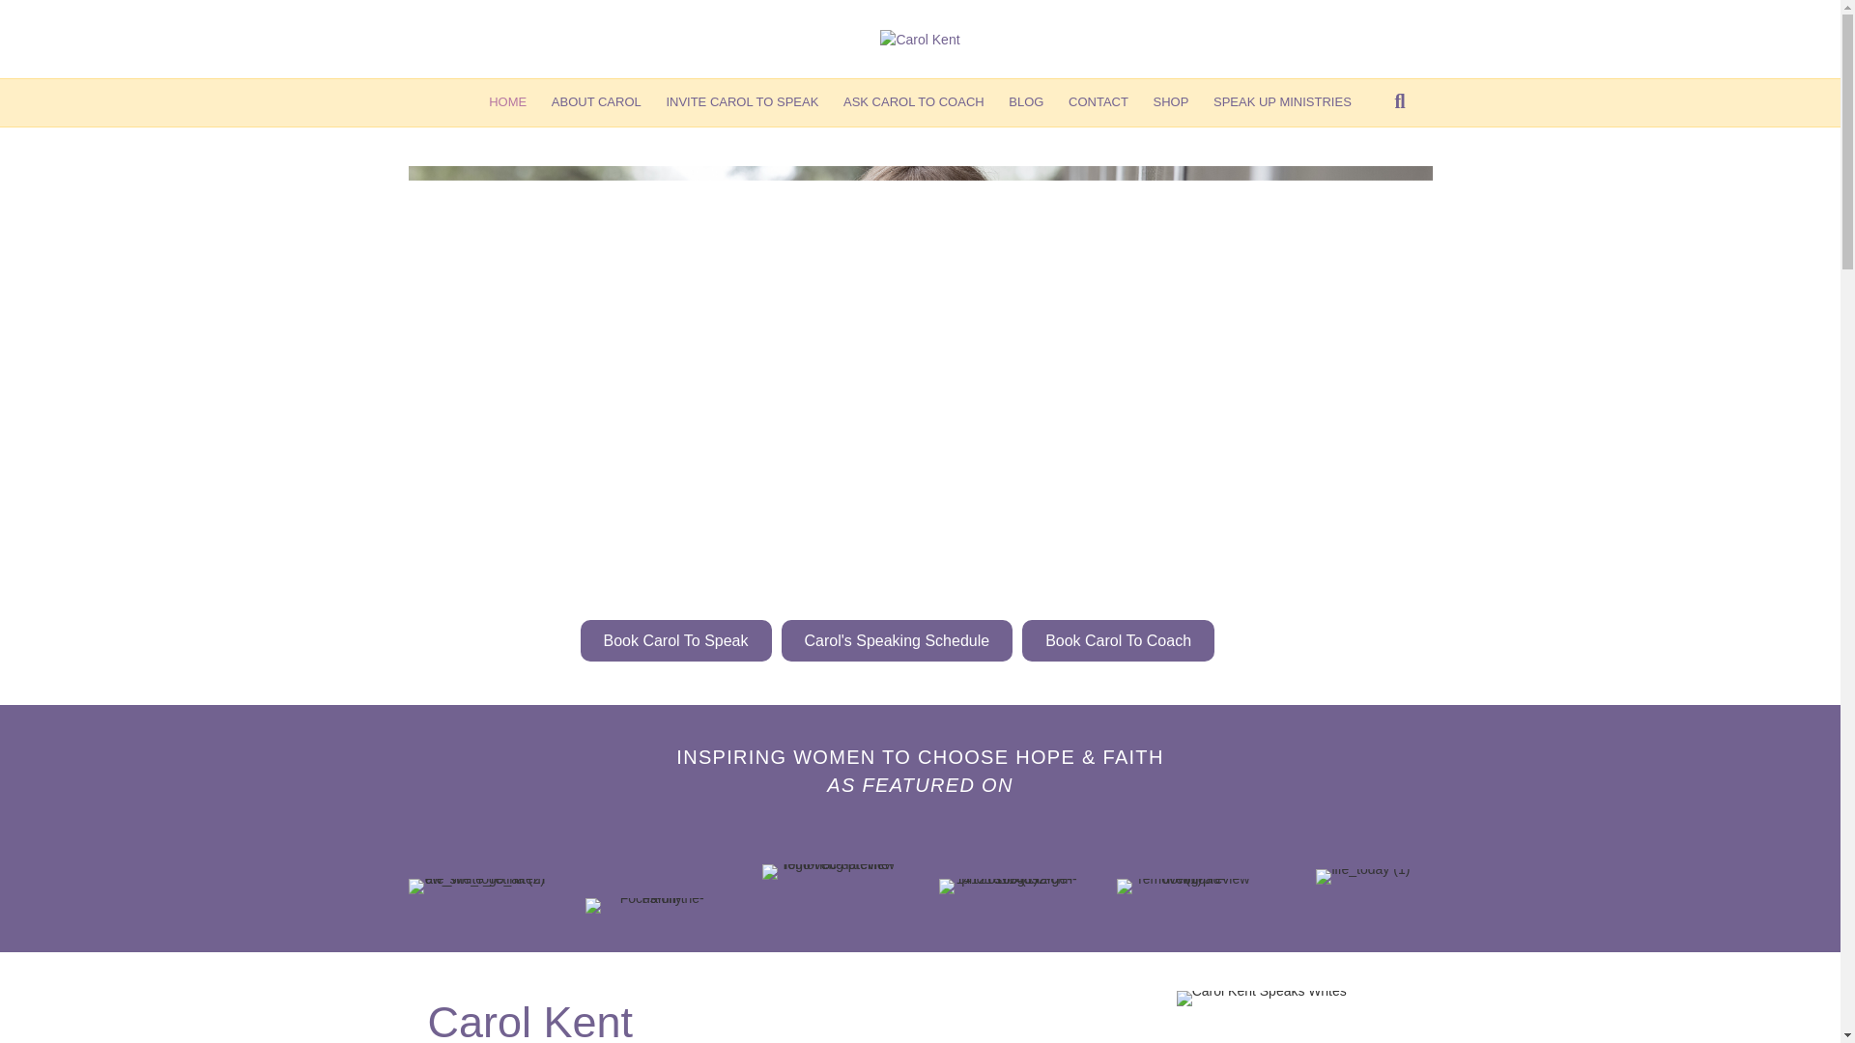  Describe the element at coordinates (1281, 102) in the screenshot. I see `SPEAK UP MINISTRIES` at that location.